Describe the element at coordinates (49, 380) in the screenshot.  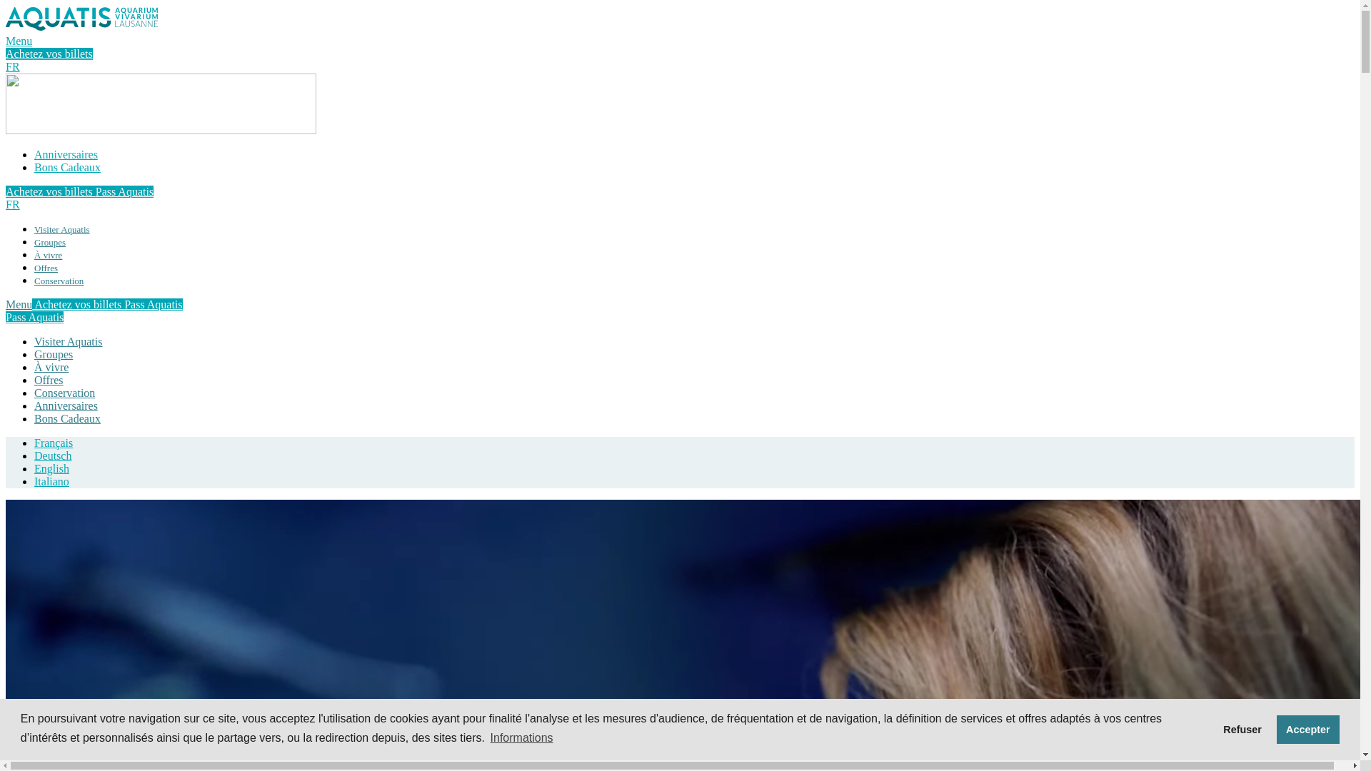
I see `Offres` at that location.